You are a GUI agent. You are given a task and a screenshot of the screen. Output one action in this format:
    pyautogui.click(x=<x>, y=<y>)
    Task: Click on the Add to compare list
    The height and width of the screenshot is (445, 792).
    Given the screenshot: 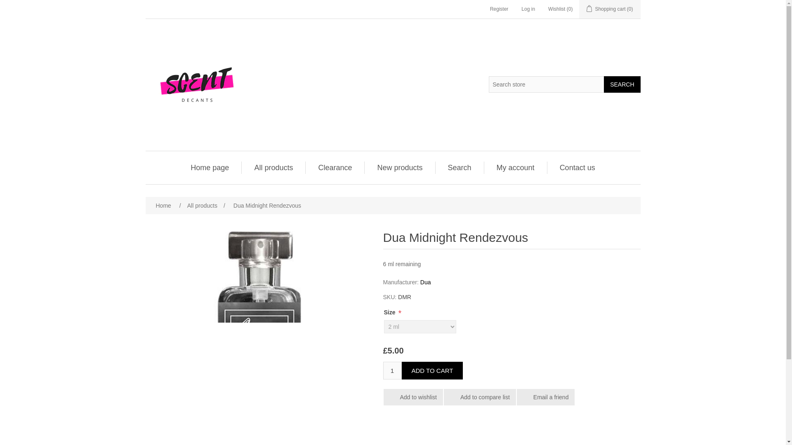 What is the action you would take?
    pyautogui.click(x=480, y=397)
    